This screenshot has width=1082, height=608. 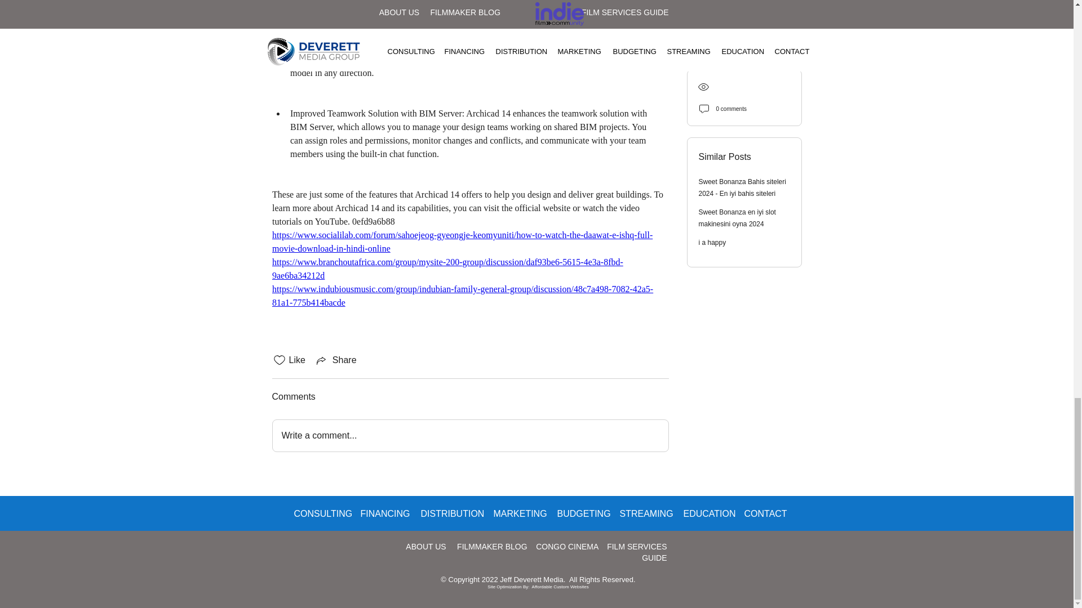 I want to click on BUDGETING, so click(x=579, y=513).